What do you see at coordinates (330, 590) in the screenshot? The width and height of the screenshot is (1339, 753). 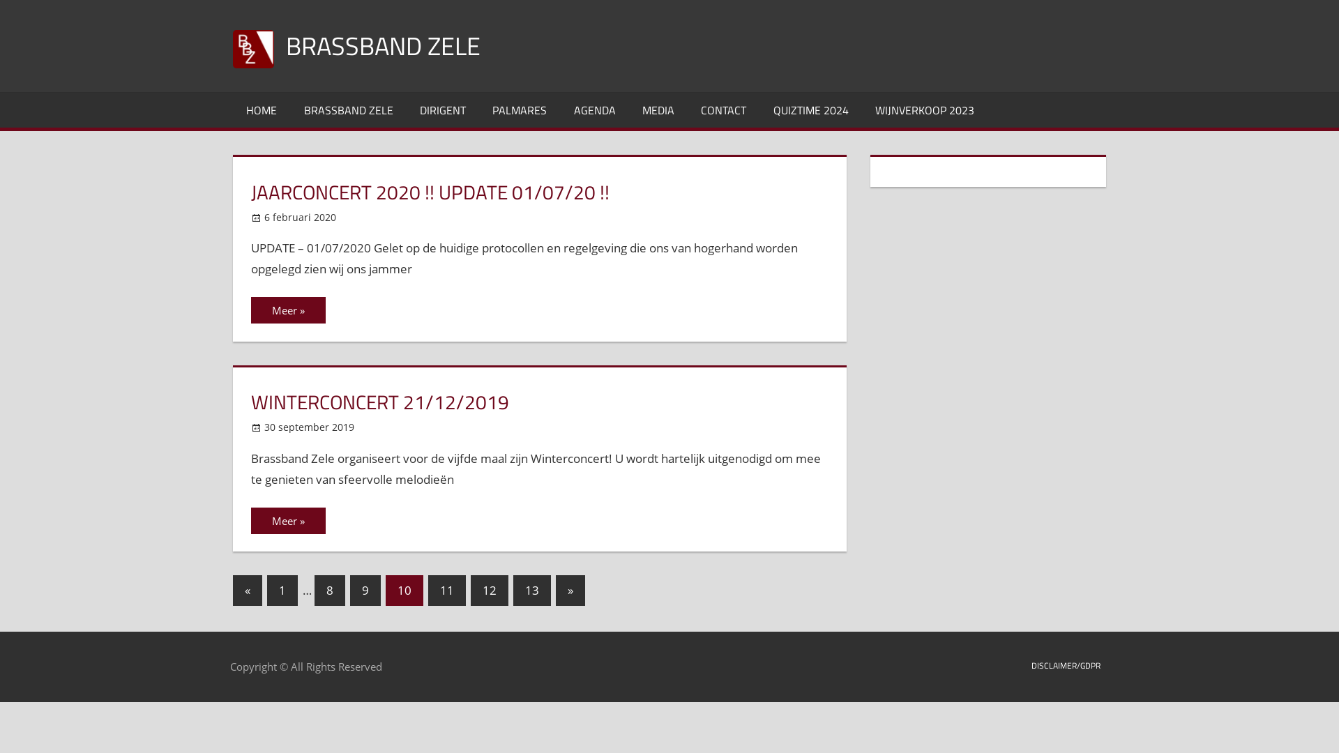 I see `8` at bounding box center [330, 590].